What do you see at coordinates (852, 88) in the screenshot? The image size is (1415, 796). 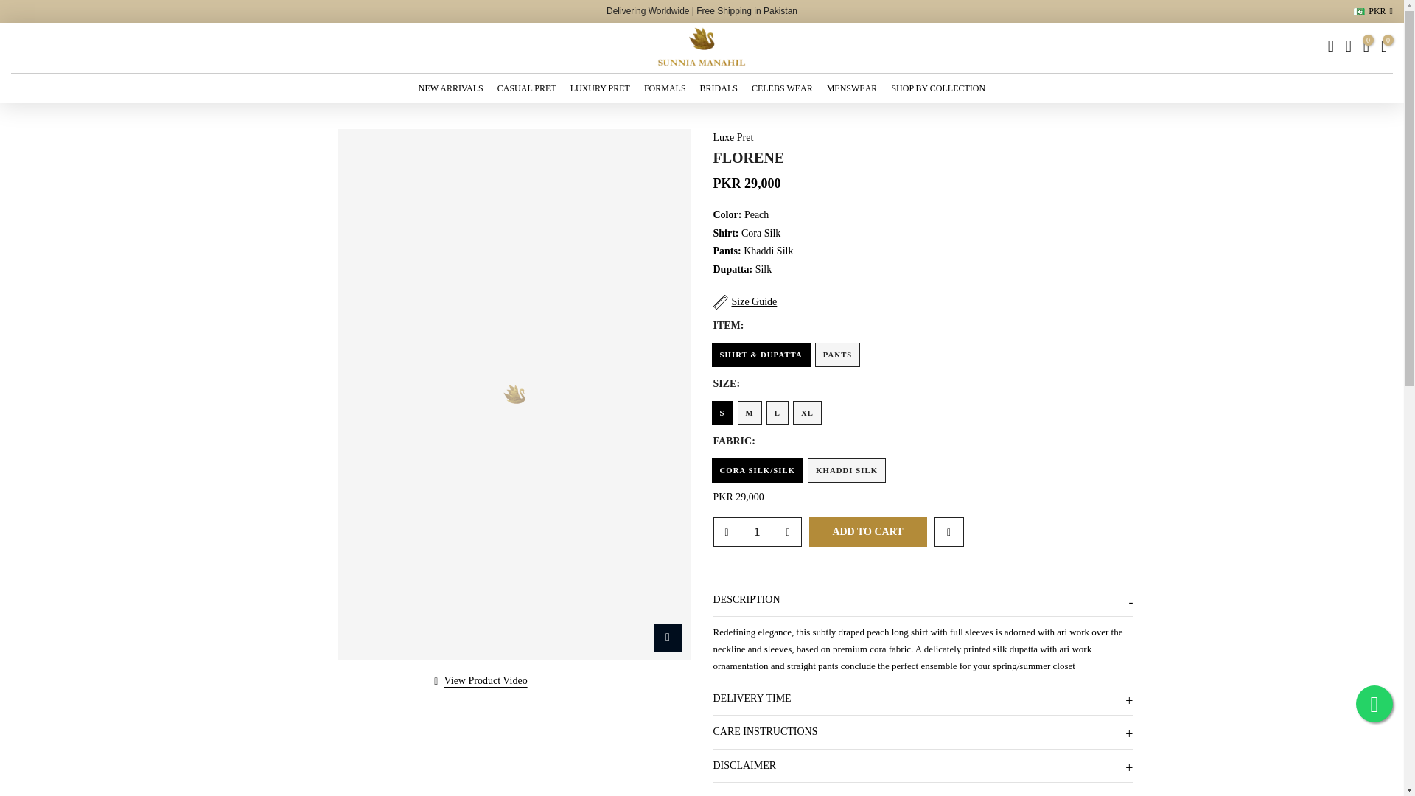 I see `MENSWEAR` at bounding box center [852, 88].